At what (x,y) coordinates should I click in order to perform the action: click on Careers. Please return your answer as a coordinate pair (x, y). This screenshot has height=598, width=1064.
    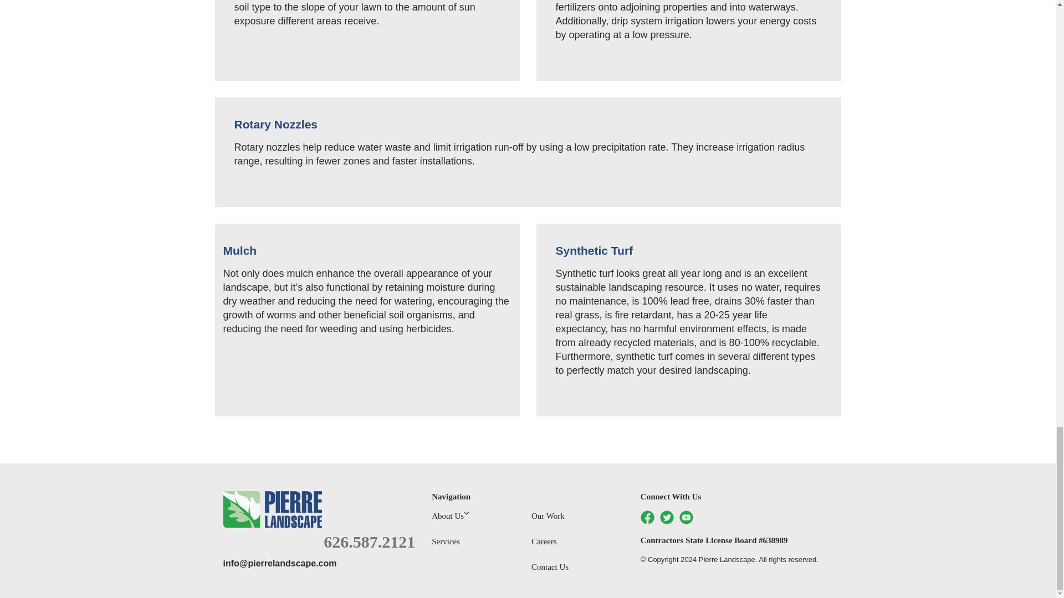
    Looking at the image, I should click on (544, 544).